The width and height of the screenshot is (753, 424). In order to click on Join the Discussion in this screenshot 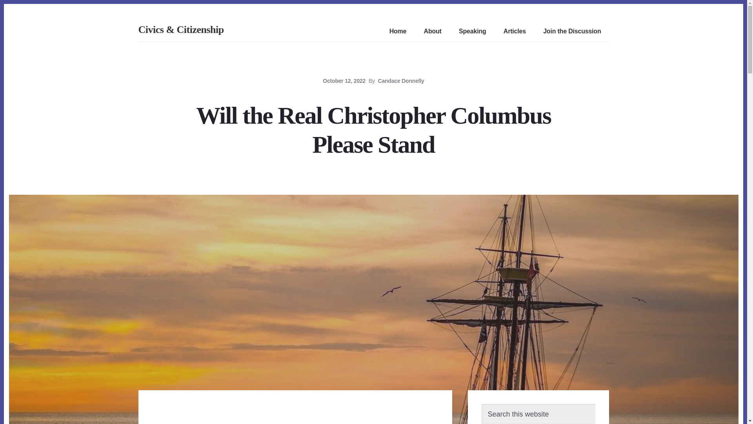, I will do `click(572, 32)`.